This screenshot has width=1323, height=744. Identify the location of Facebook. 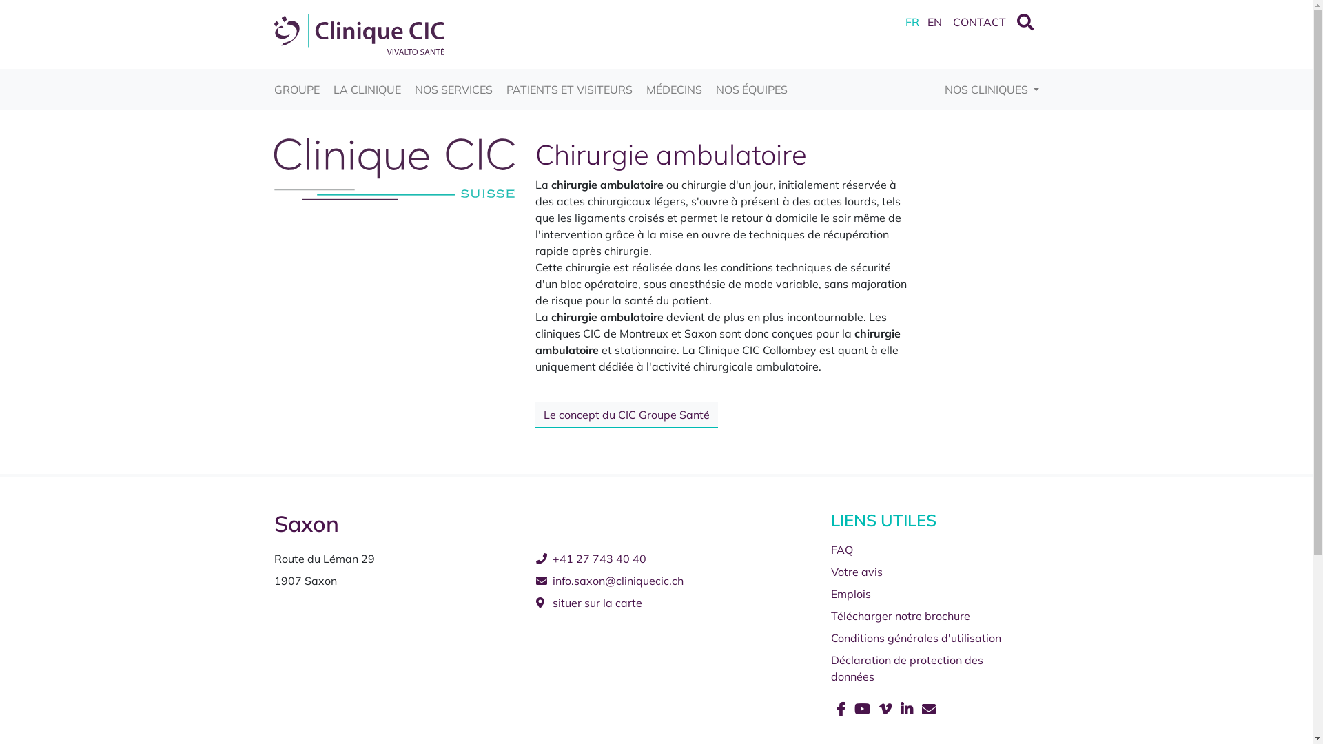
(843, 710).